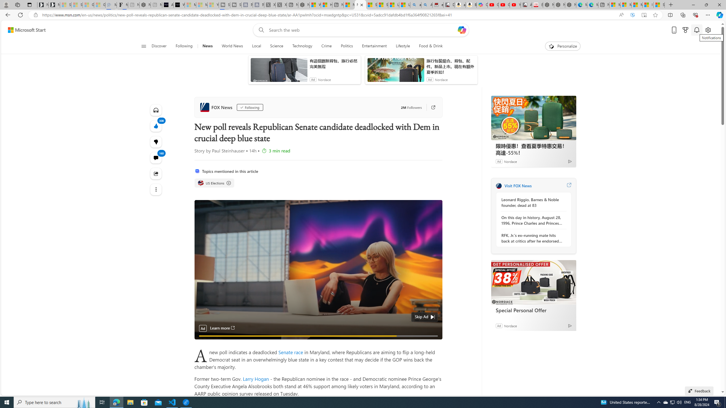  What do you see at coordinates (648, 5) in the screenshot?
I see `I Gained 20 Pounds of Muscle in 30 Days! | Watch` at bounding box center [648, 5].